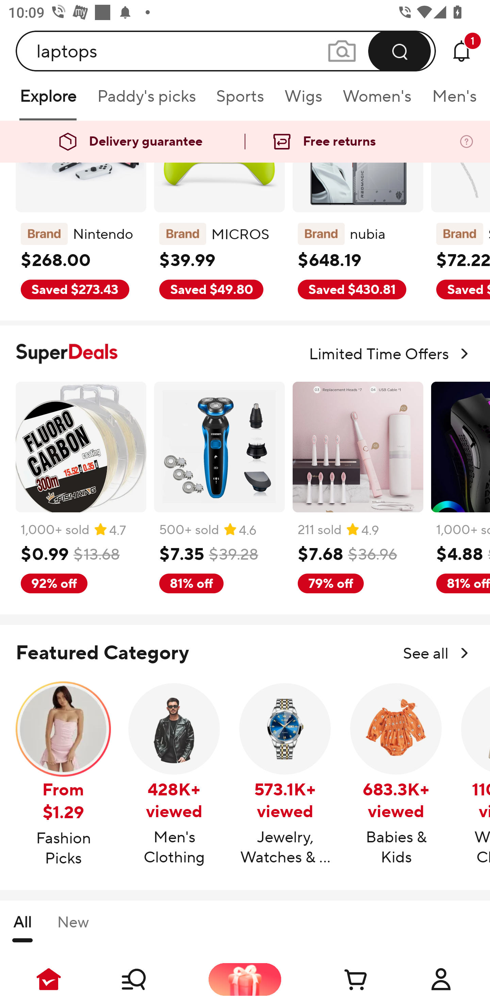 Image resolution: width=490 pixels, height=1007 pixels. Describe the element at coordinates (73, 927) in the screenshot. I see `New` at that location.